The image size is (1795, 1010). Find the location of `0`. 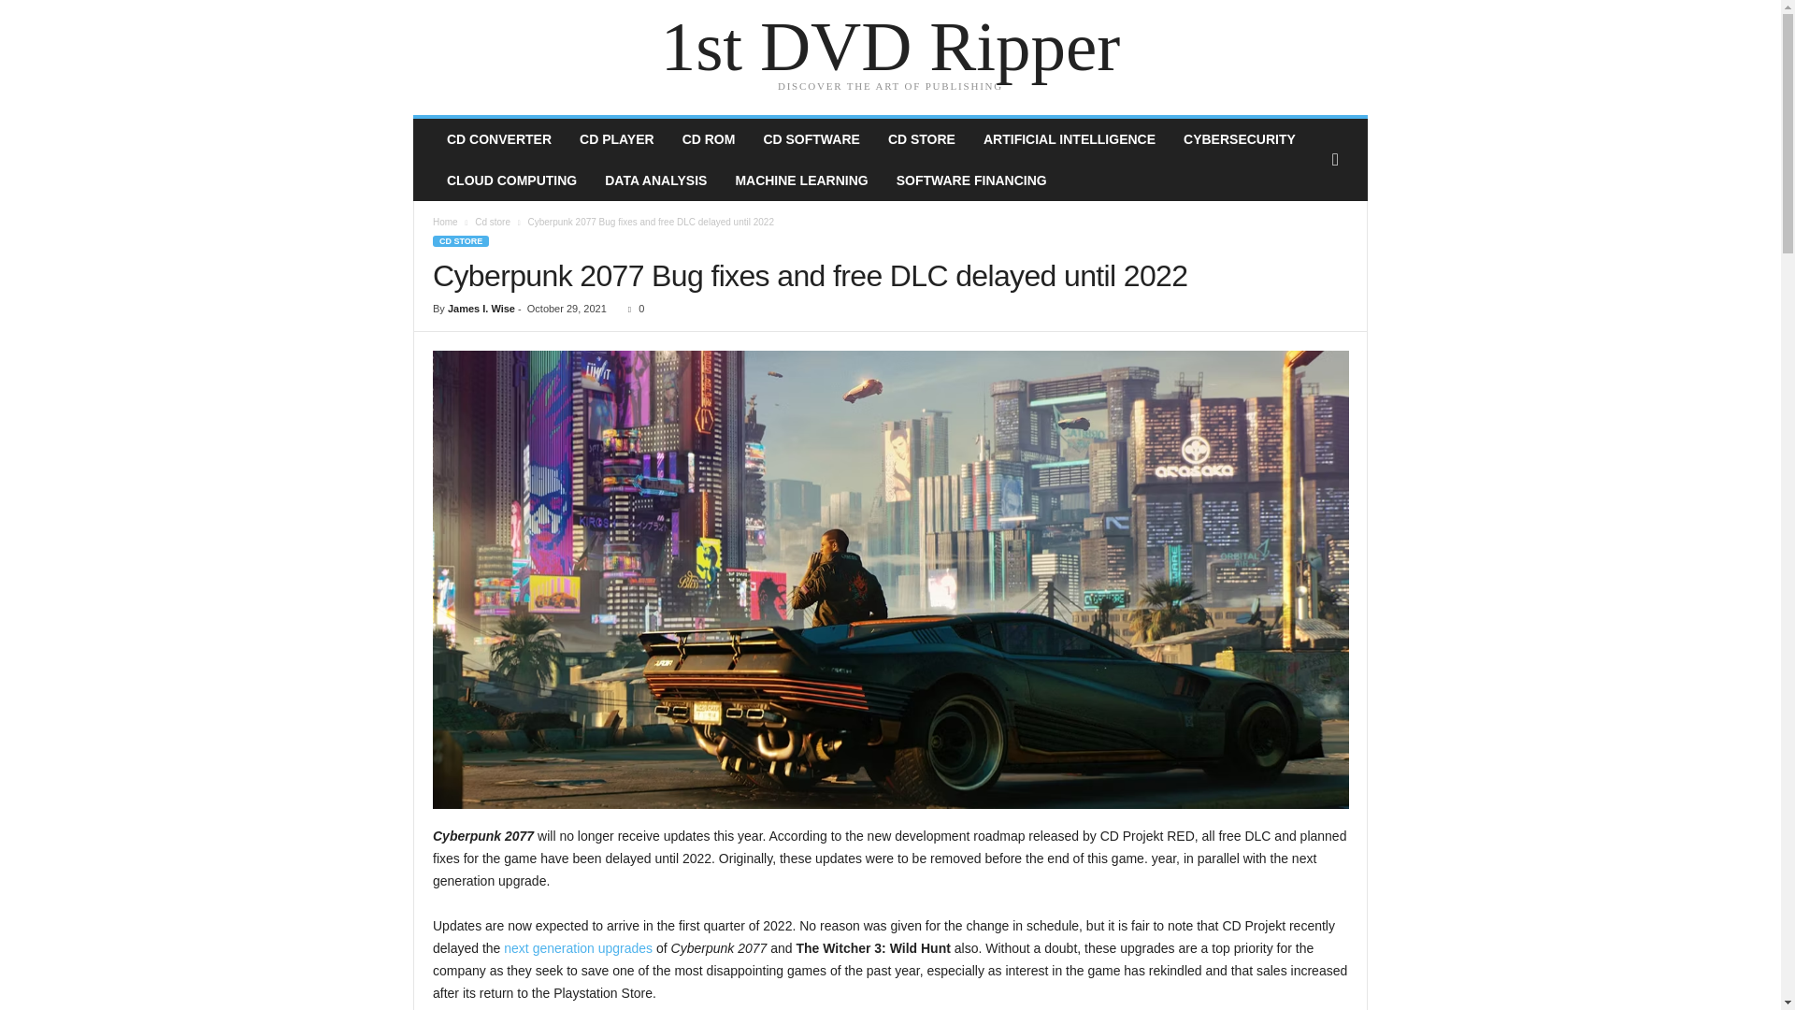

0 is located at coordinates (632, 309).